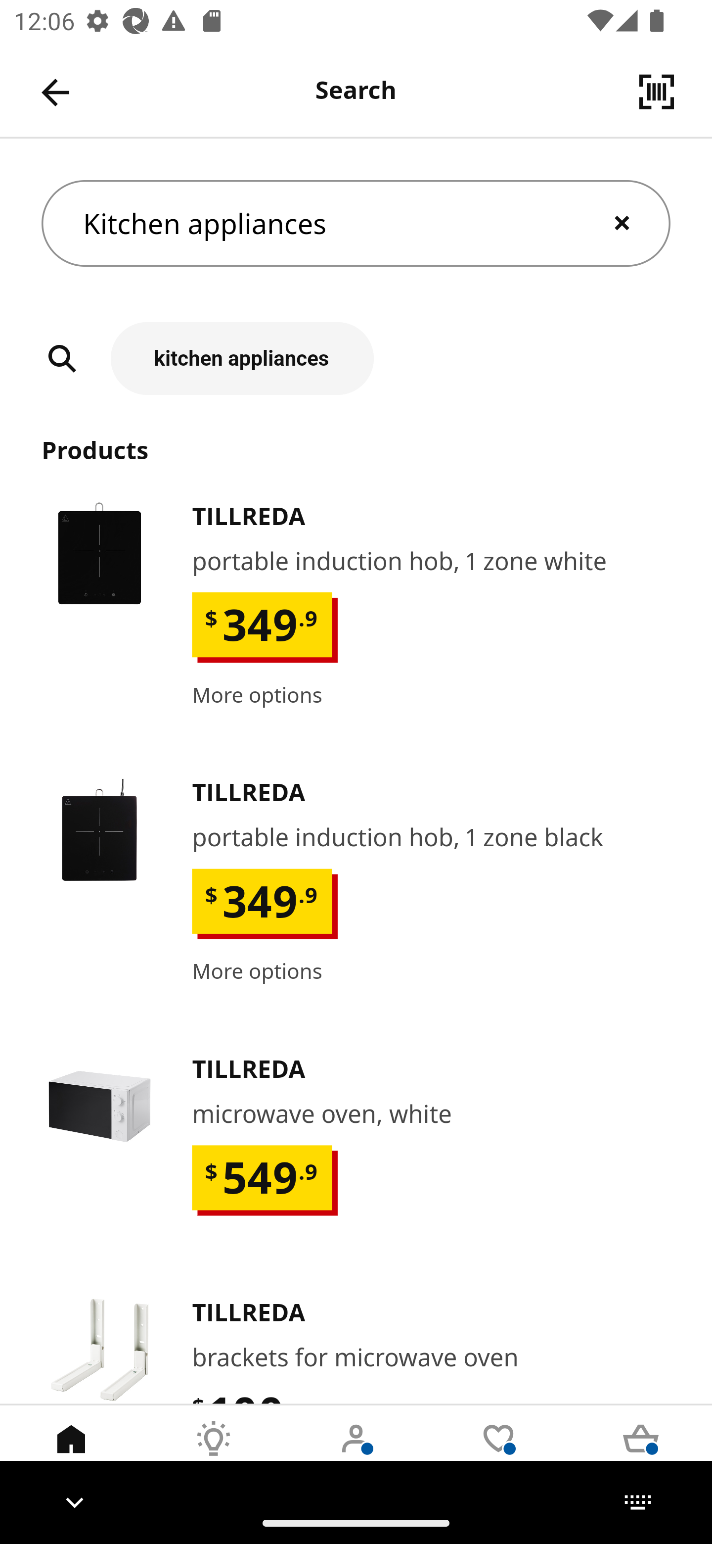 The width and height of the screenshot is (712, 1544). Describe the element at coordinates (641, 1453) in the screenshot. I see `Cart
Tab 5 of 5` at that location.